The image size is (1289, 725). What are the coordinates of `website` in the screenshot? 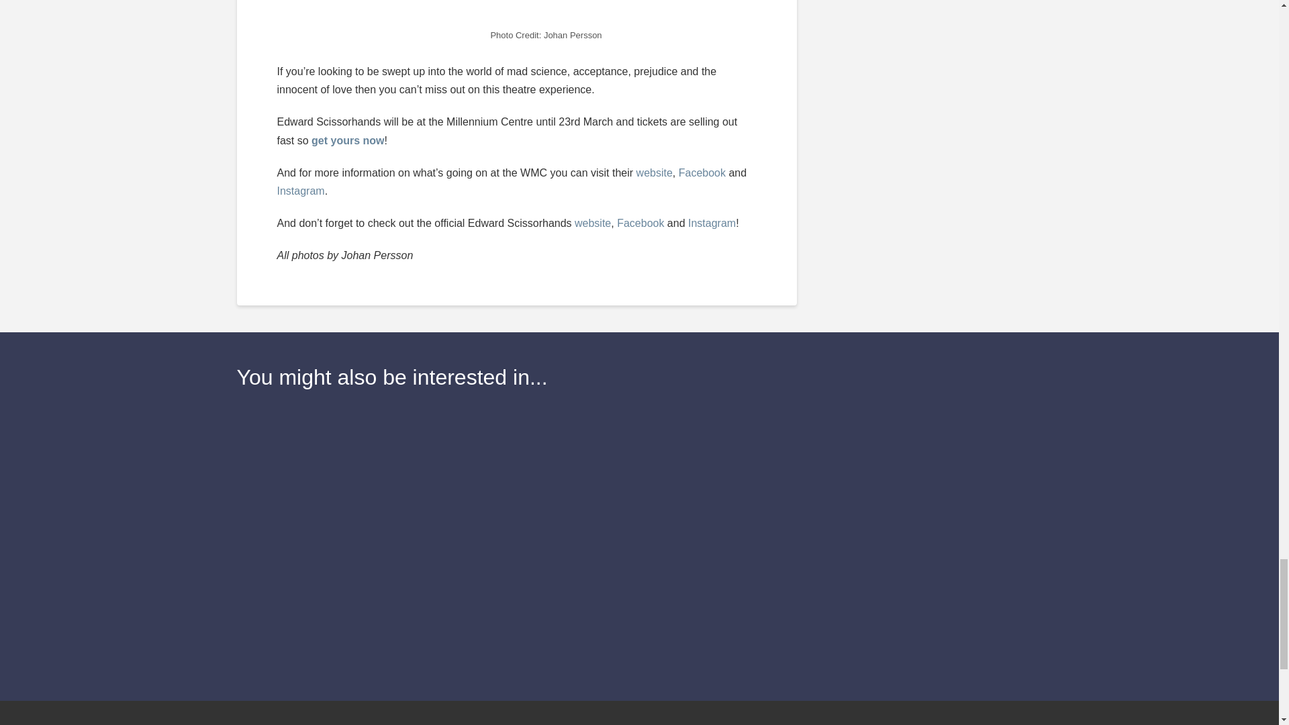 It's located at (655, 173).